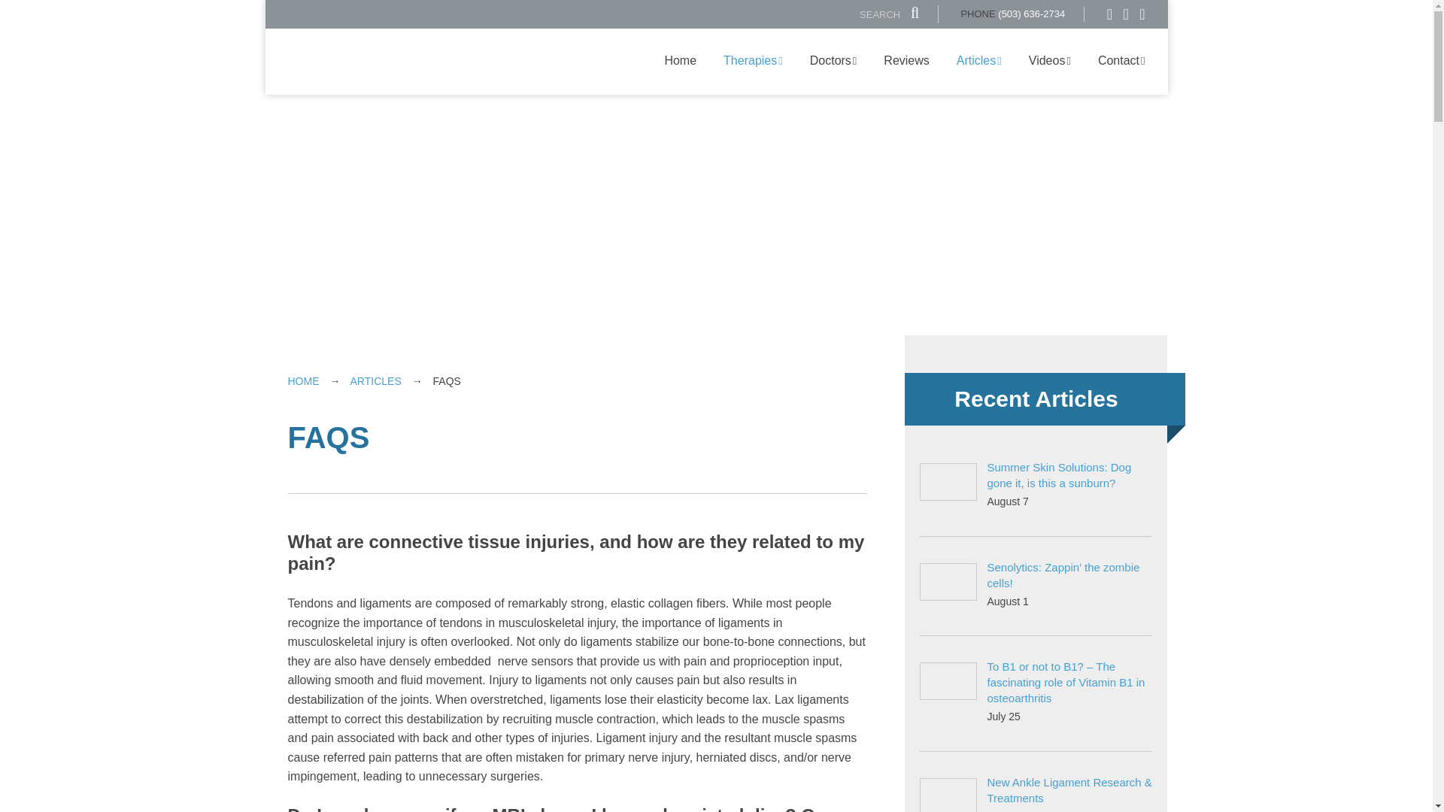 The image size is (1444, 812). Describe the element at coordinates (754, 60) in the screenshot. I see `Therapies` at that location.